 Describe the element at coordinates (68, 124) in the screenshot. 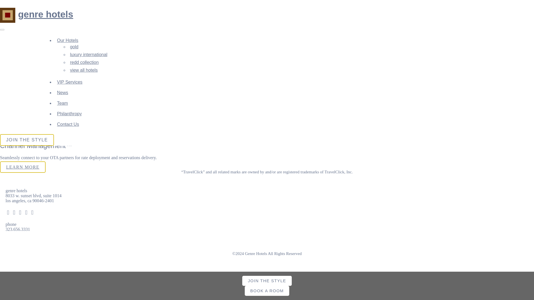

I see `Contact Us` at that location.